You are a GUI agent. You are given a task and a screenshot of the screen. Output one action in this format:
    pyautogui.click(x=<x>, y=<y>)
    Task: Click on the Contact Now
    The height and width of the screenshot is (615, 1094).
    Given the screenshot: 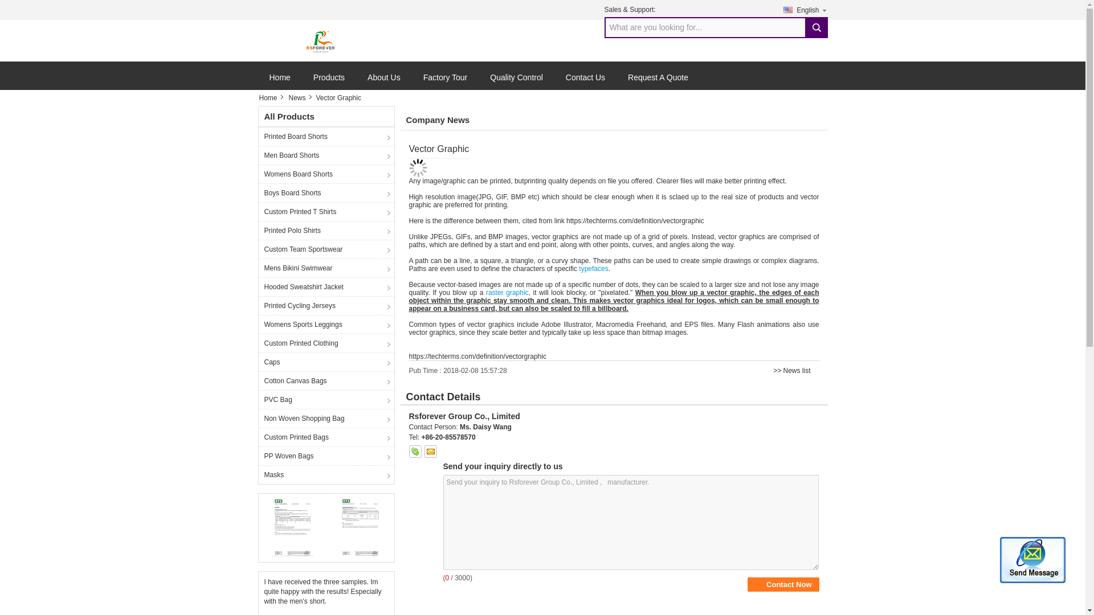 What is the action you would take?
    pyautogui.click(x=783, y=584)
    